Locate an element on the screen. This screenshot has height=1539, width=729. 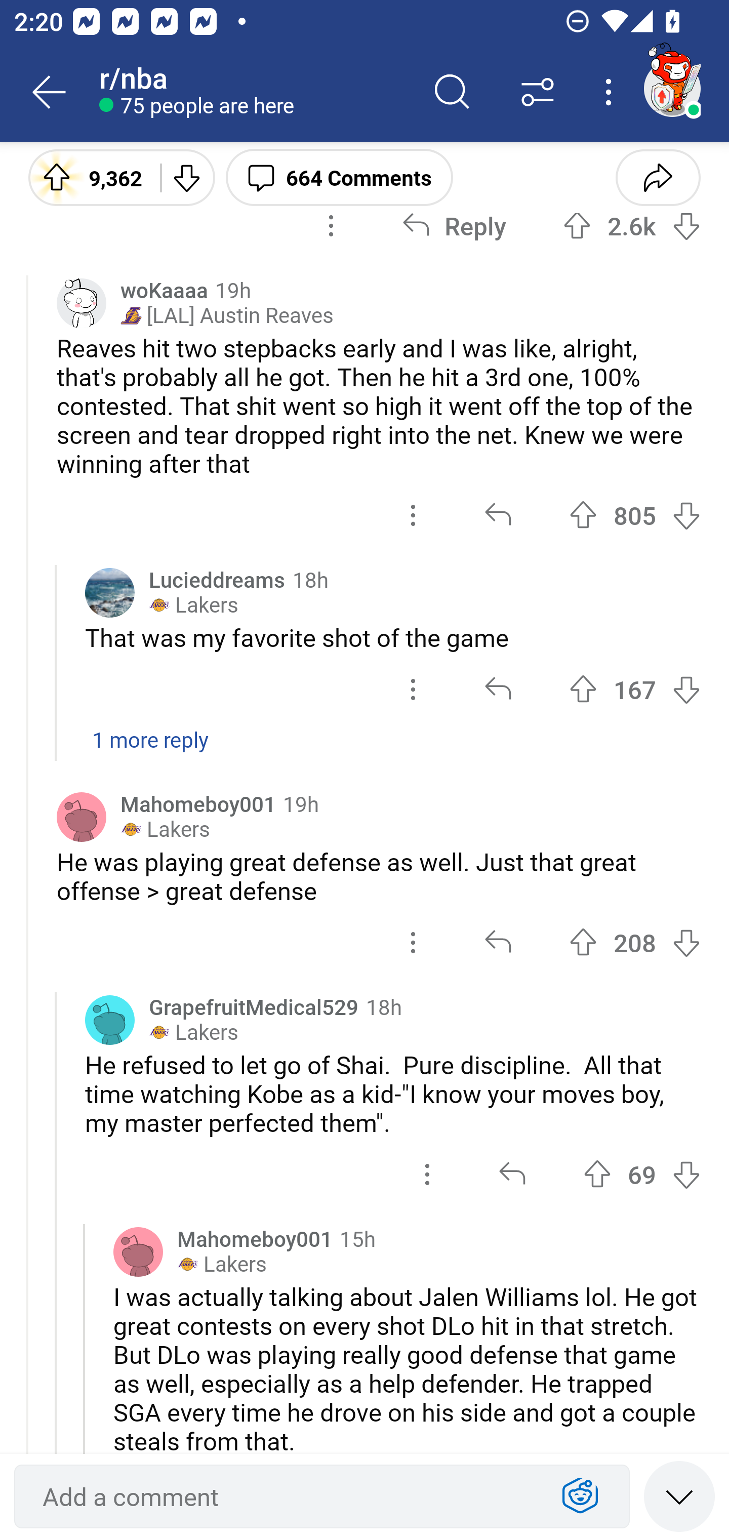
19h is located at coordinates (301, 804).